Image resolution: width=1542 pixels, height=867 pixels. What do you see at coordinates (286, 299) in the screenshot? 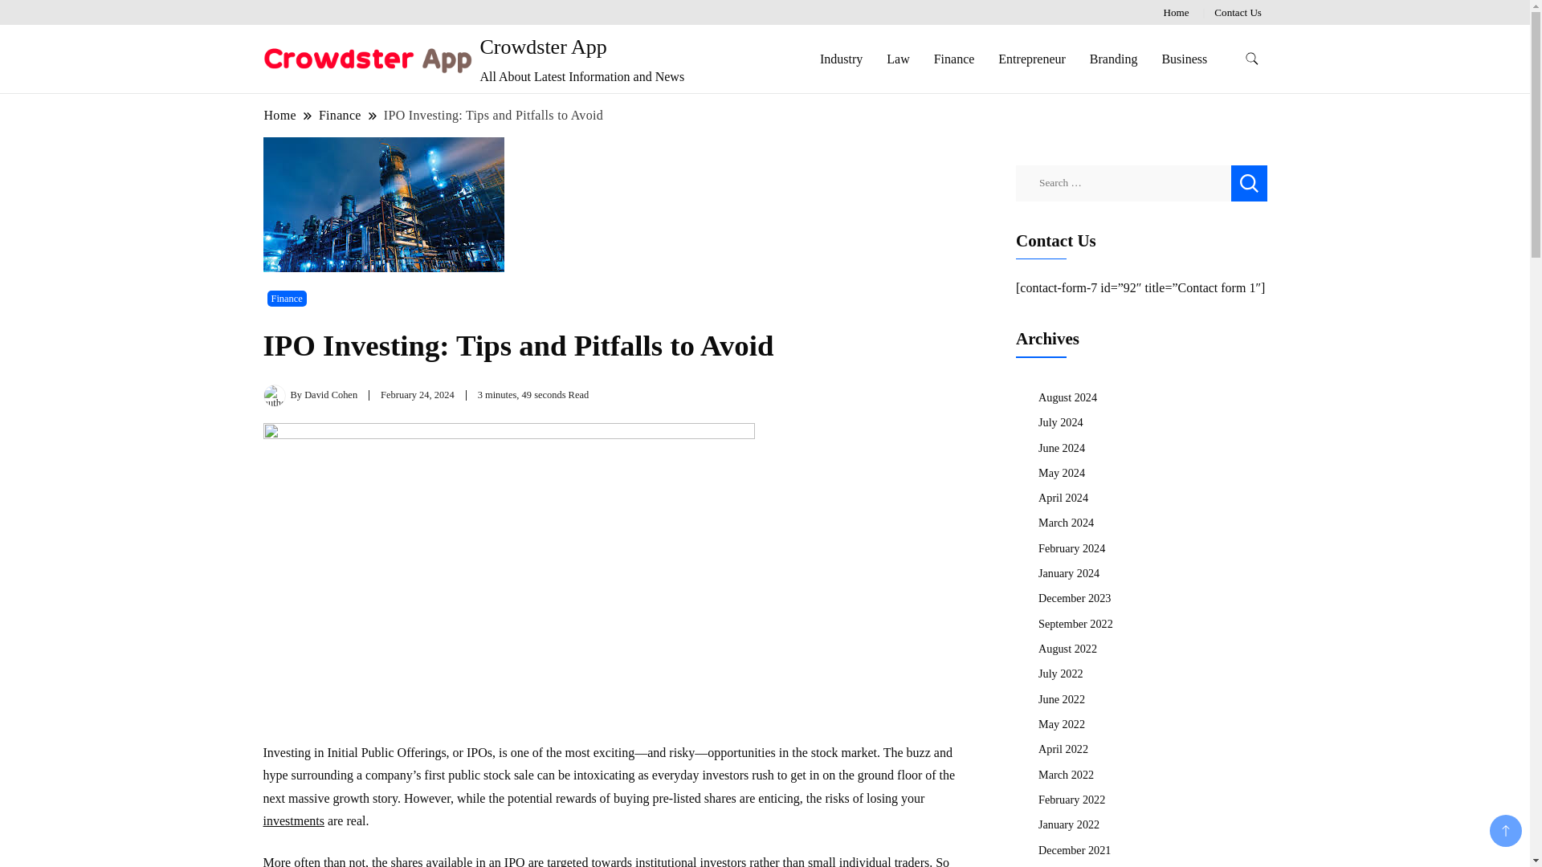
I see `Finance` at bounding box center [286, 299].